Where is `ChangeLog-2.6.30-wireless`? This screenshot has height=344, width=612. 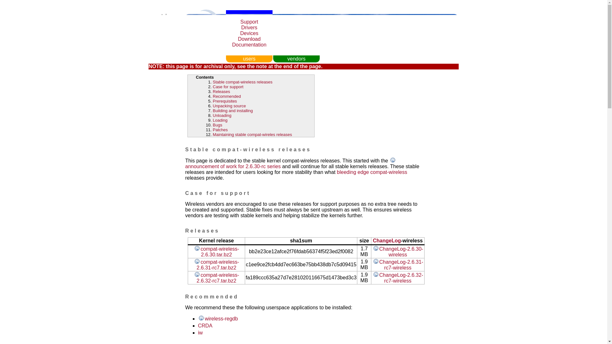 ChangeLog-2.6.30-wireless is located at coordinates (397, 251).